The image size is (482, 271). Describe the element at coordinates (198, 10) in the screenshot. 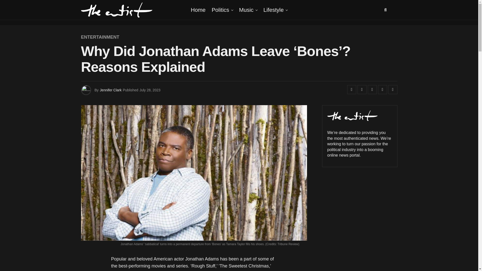

I see `Home` at that location.